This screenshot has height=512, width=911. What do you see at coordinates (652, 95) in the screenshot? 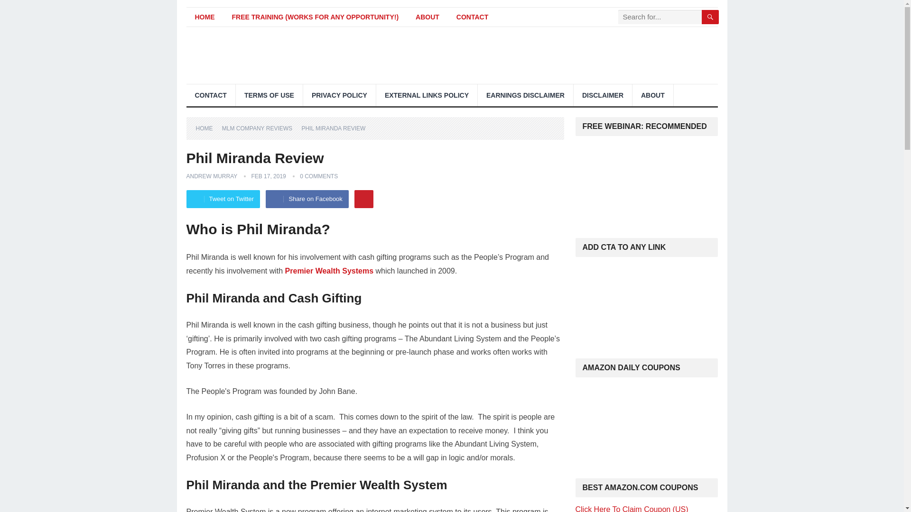
I see `ABOUT` at bounding box center [652, 95].